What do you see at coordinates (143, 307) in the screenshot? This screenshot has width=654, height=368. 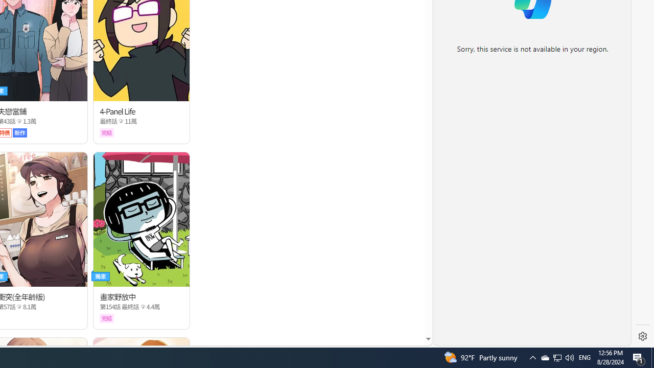 I see `Class: epicon_starpoint` at bounding box center [143, 307].